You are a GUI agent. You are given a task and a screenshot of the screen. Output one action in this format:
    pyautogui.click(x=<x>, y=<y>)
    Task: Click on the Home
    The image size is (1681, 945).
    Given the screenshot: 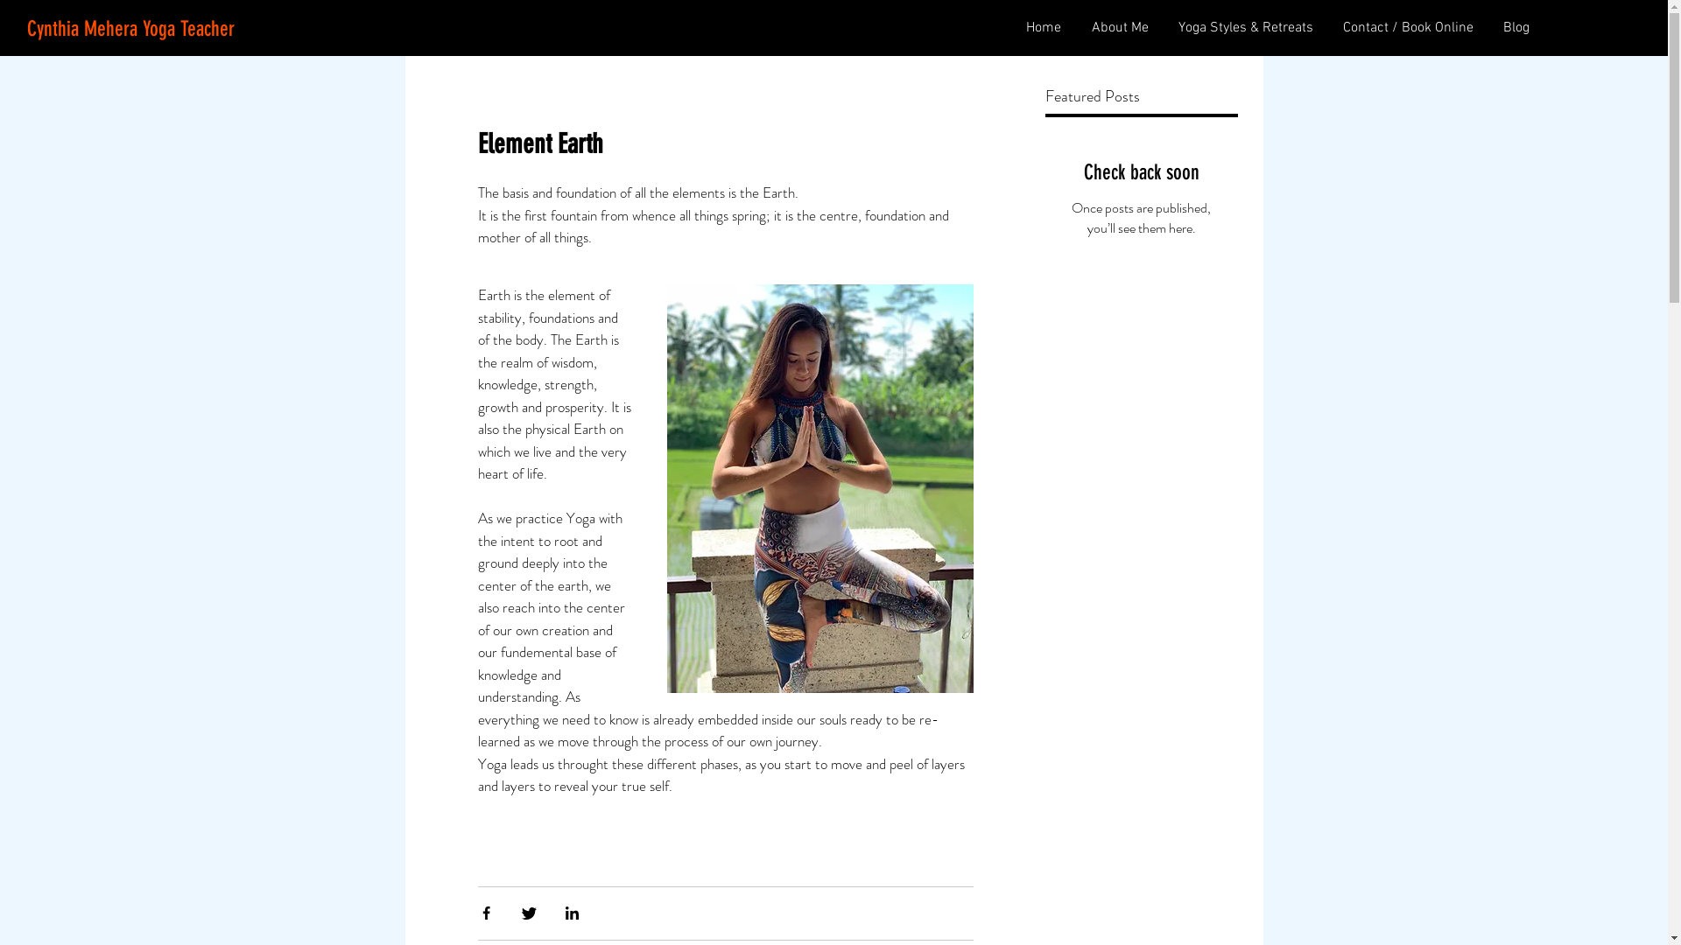 What is the action you would take?
    pyautogui.click(x=1042, y=28)
    